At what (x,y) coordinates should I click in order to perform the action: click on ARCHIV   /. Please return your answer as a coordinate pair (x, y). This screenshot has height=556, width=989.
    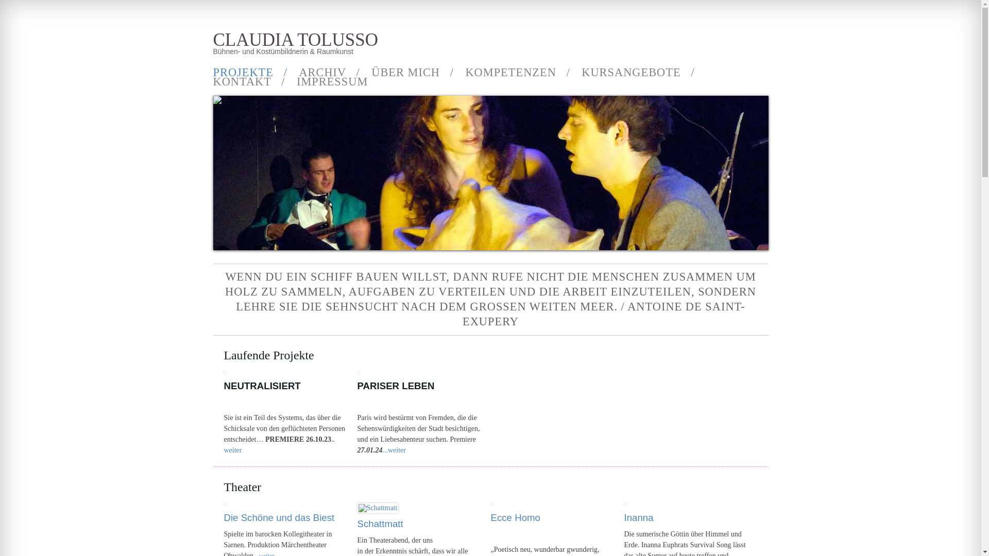
    Looking at the image, I should click on (329, 73).